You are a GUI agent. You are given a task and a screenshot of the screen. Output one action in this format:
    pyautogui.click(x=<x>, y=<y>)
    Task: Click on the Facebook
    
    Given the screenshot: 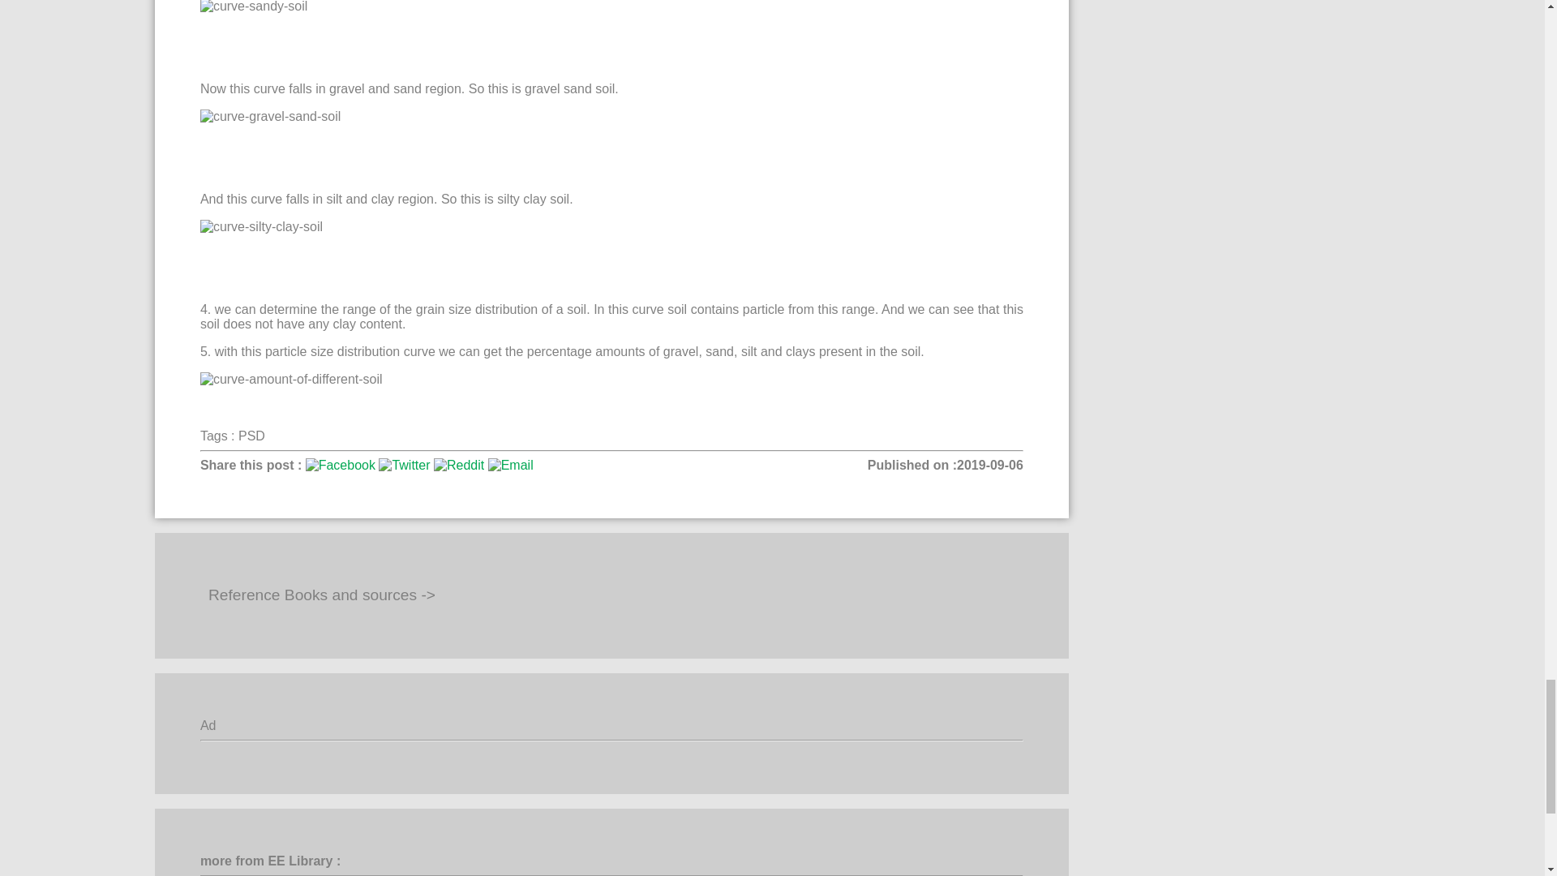 What is the action you would take?
    pyautogui.click(x=340, y=466)
    